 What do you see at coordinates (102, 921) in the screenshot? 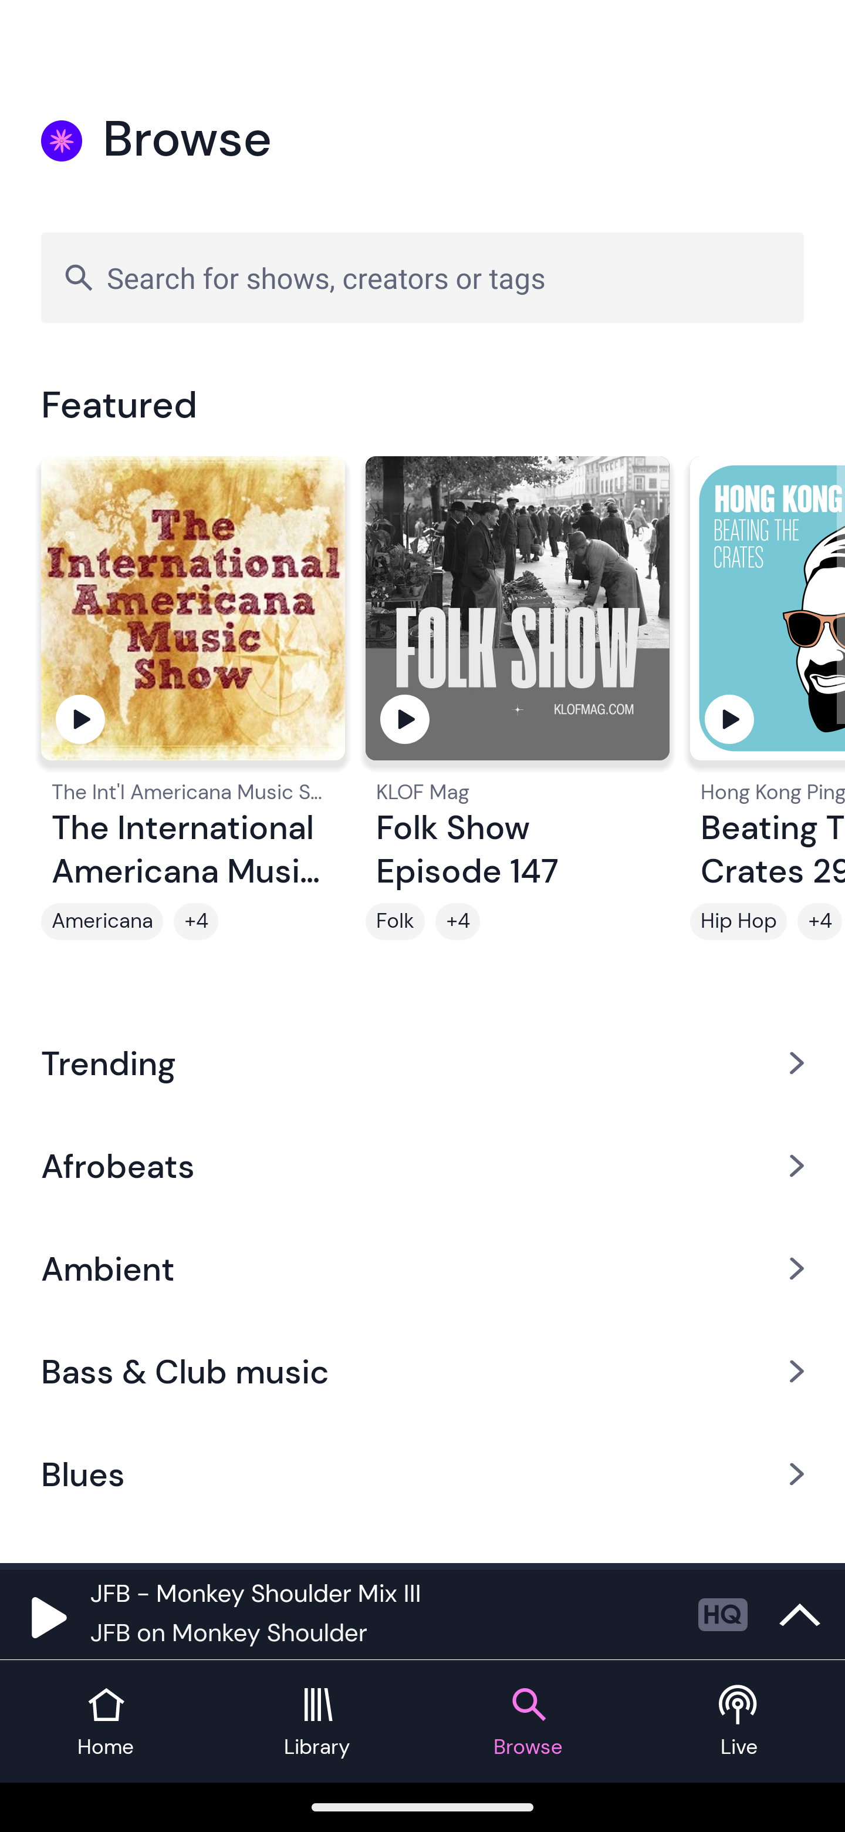
I see `Americana` at bounding box center [102, 921].